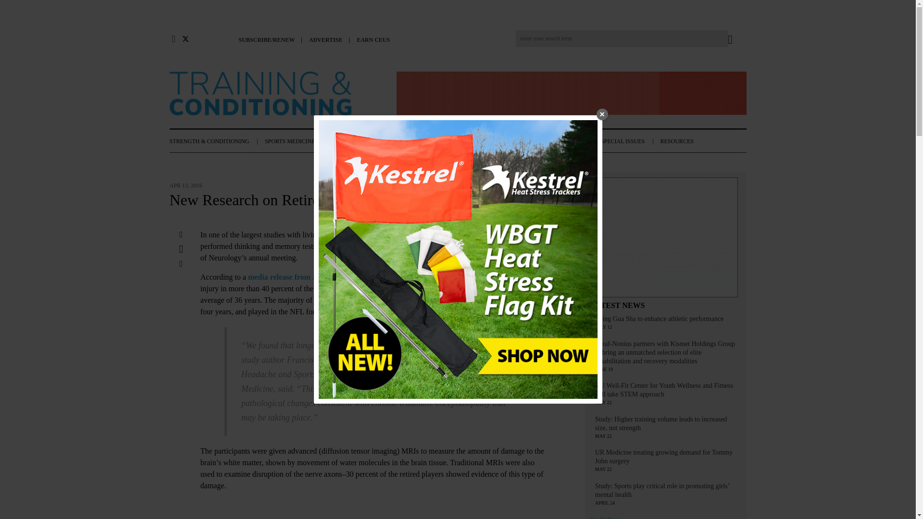  I want to click on SPORTS MEDICINE, so click(297, 141).